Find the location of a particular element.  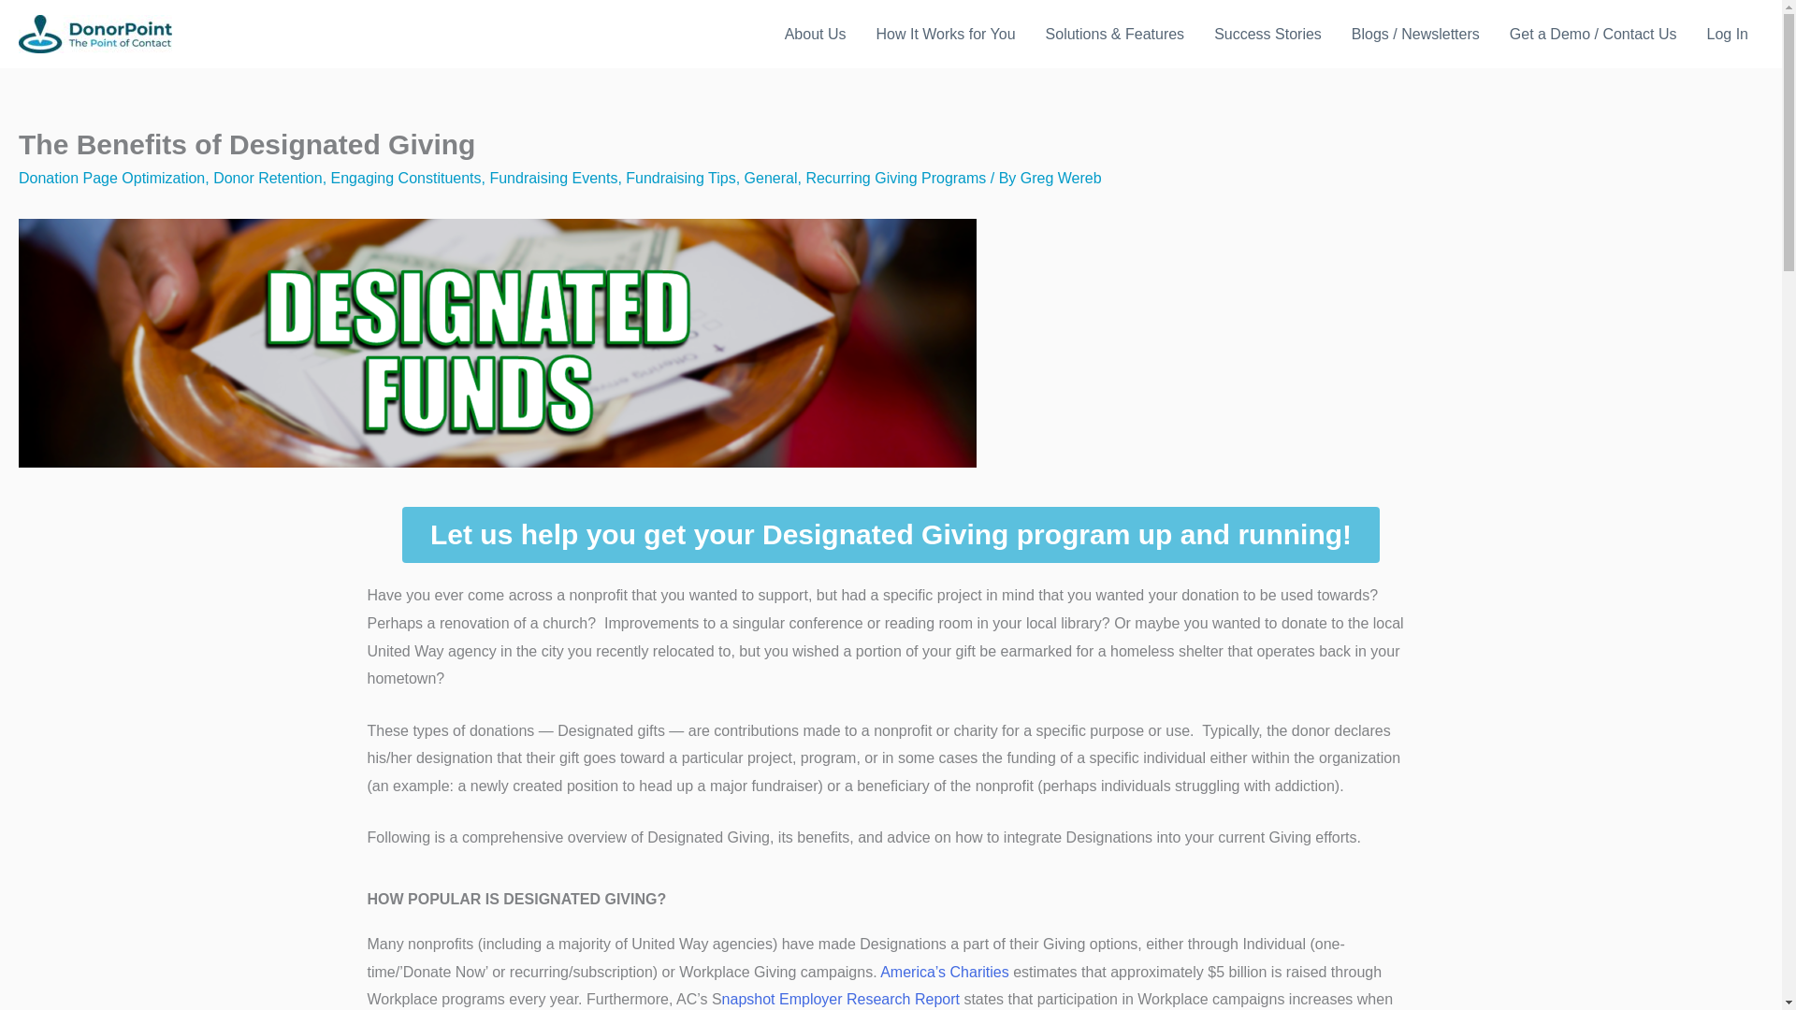

Greg Wereb is located at coordinates (1061, 178).